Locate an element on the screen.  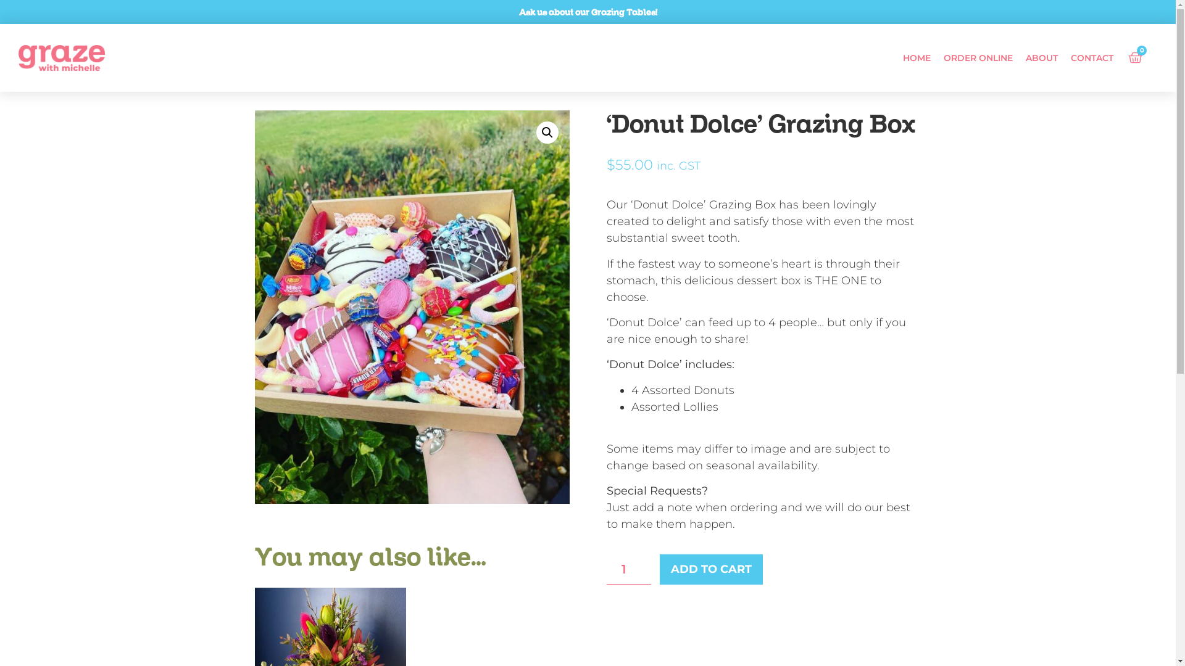
Ask us about our Grazing Tables! is located at coordinates (588, 14).